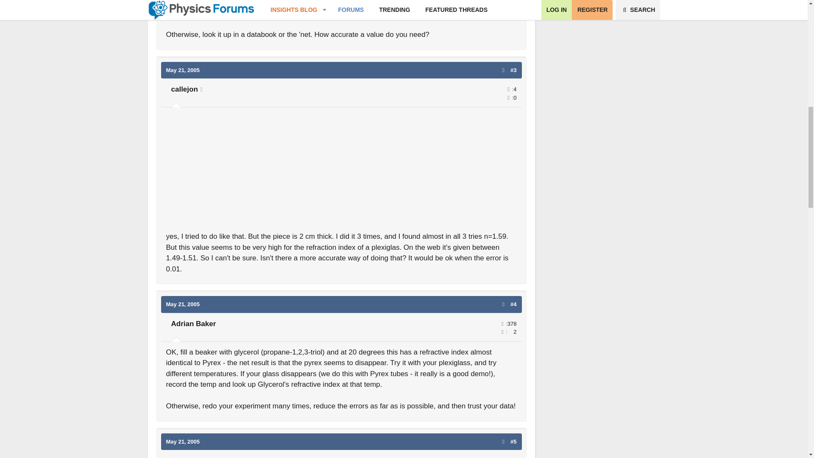  I want to click on May 21, 2005 at 3:12 PM, so click(183, 70).